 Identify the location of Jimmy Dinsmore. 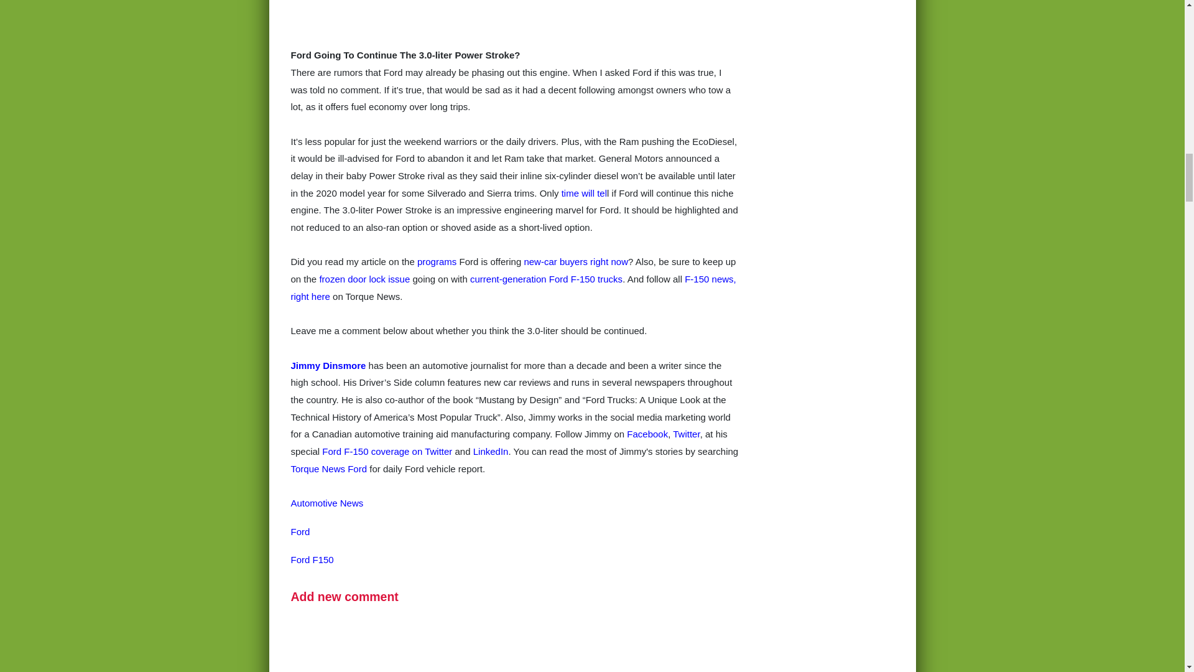
(328, 365).